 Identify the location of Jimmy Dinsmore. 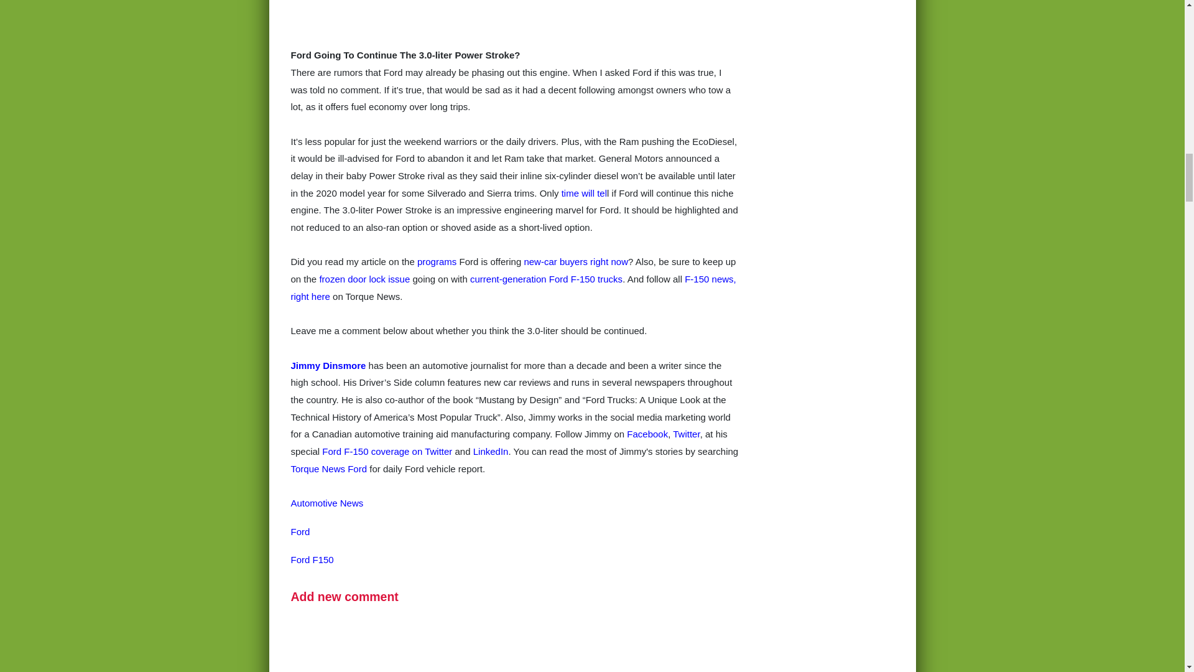
(328, 365).